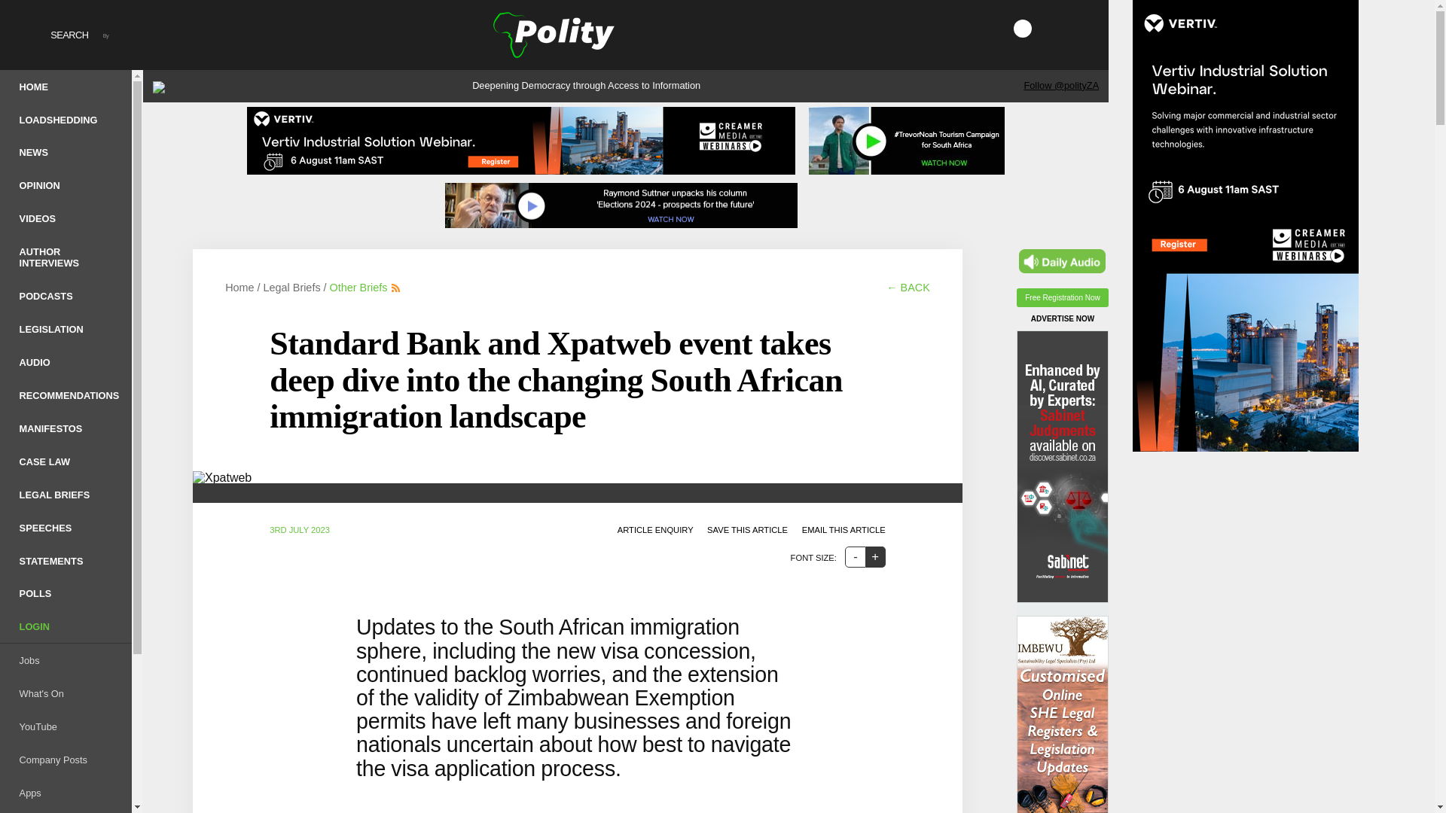 The height and width of the screenshot is (813, 1446). What do you see at coordinates (66, 257) in the screenshot?
I see `AUTHOR INTERVIEWS` at bounding box center [66, 257].